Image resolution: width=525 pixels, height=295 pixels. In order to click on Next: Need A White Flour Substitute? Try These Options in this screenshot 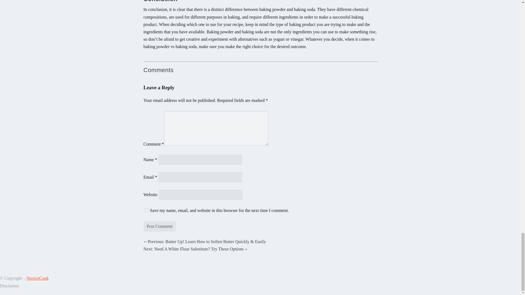, I will do `click(193, 249)`.